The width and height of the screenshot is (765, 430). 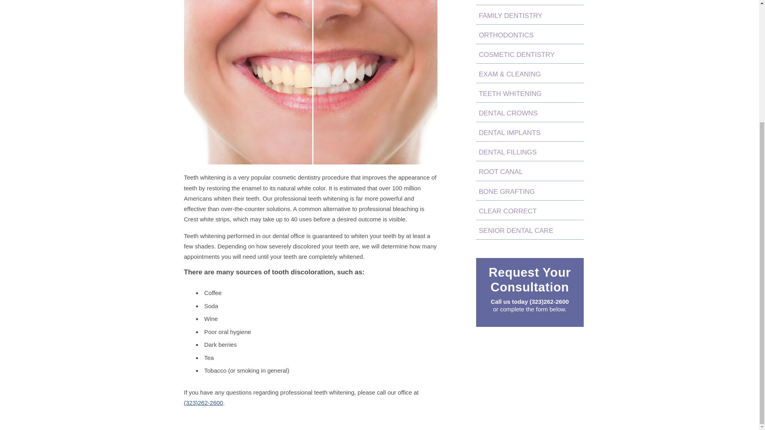 What do you see at coordinates (530, 53) in the screenshot?
I see `COSMETIC DENTISTRY` at bounding box center [530, 53].